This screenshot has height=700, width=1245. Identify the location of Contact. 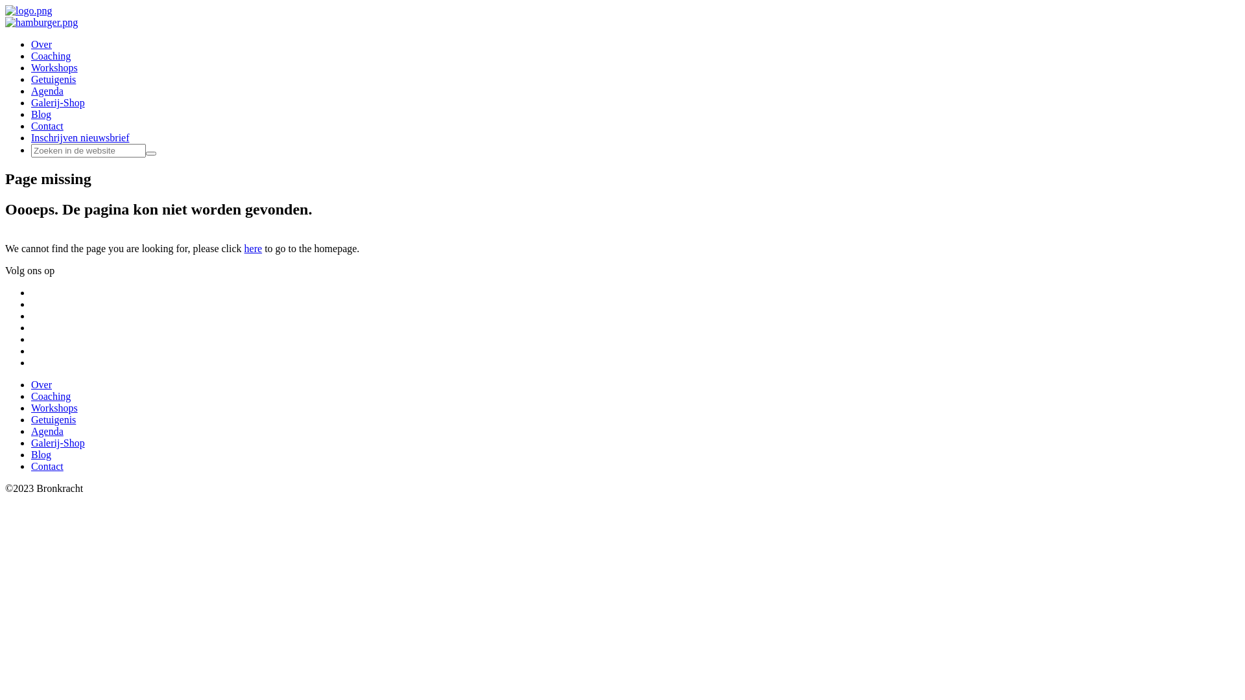
(47, 126).